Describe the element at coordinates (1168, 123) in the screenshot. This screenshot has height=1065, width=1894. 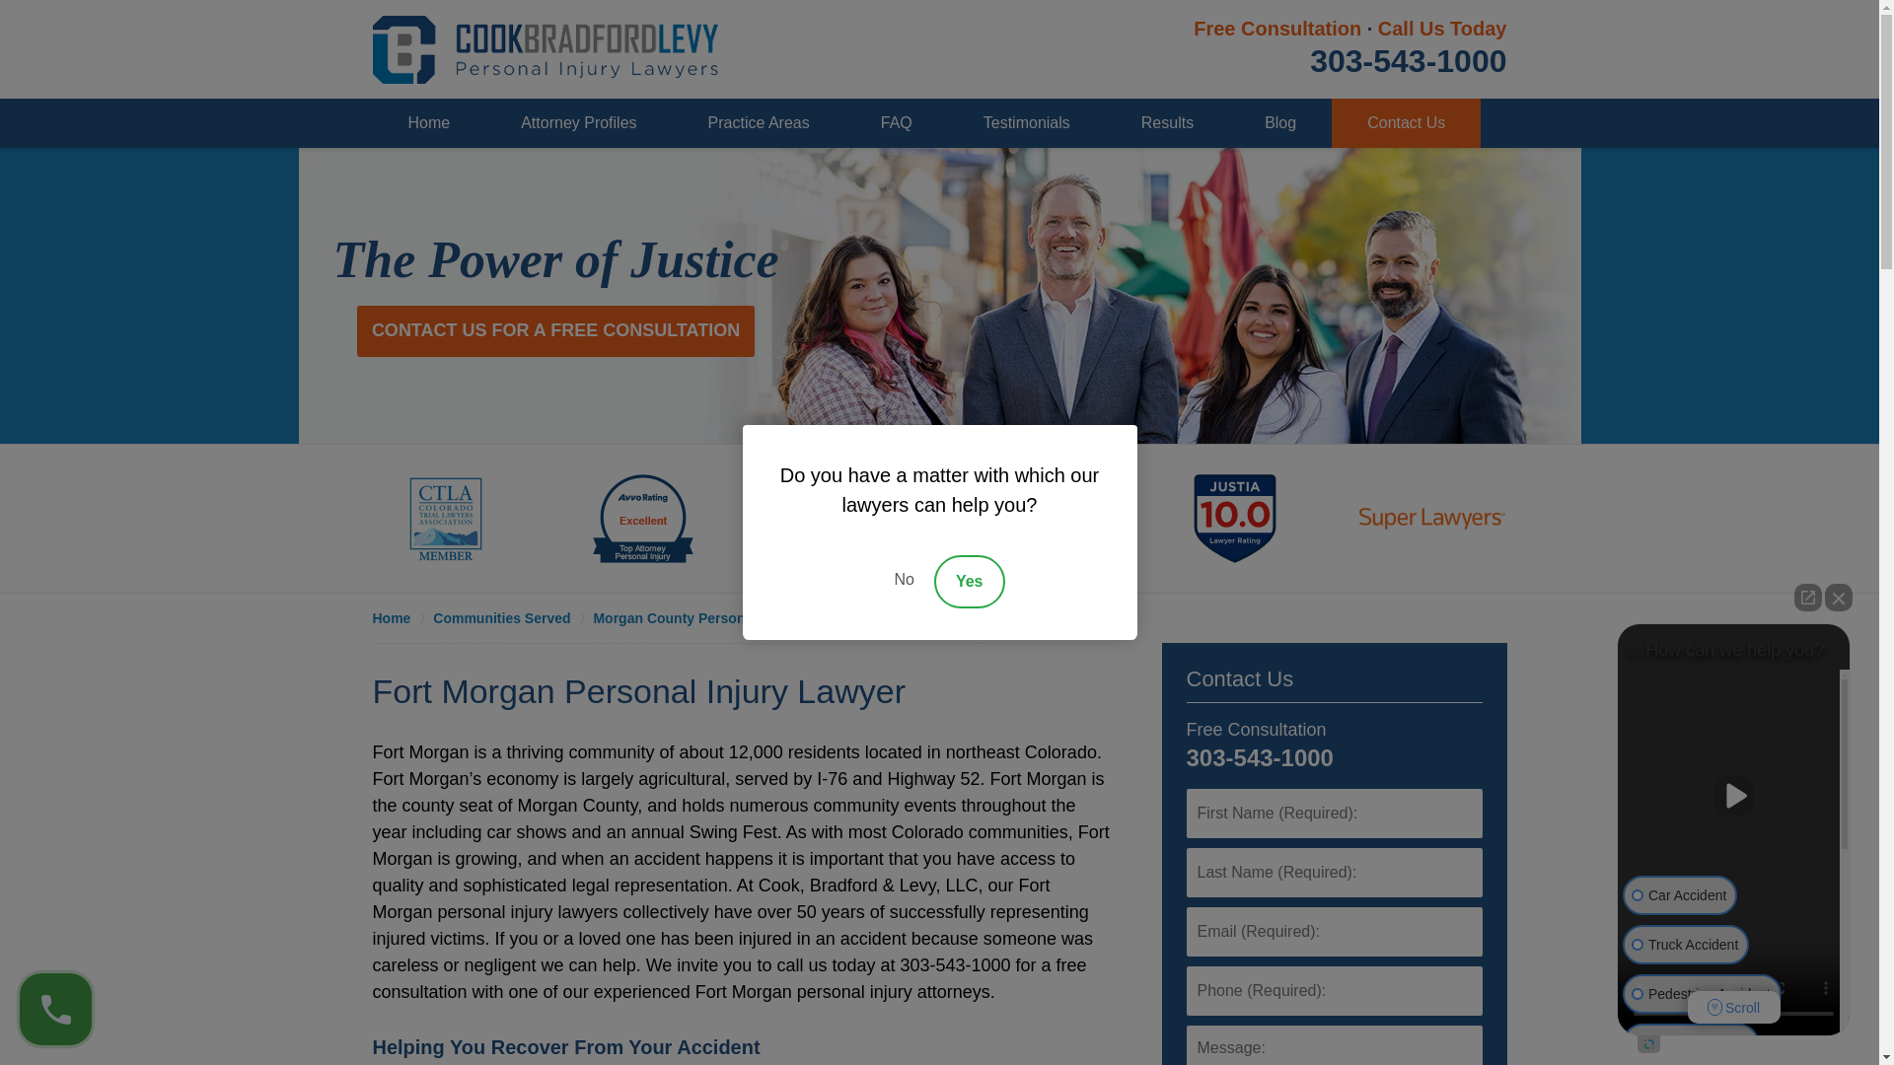
I see `Results` at that location.